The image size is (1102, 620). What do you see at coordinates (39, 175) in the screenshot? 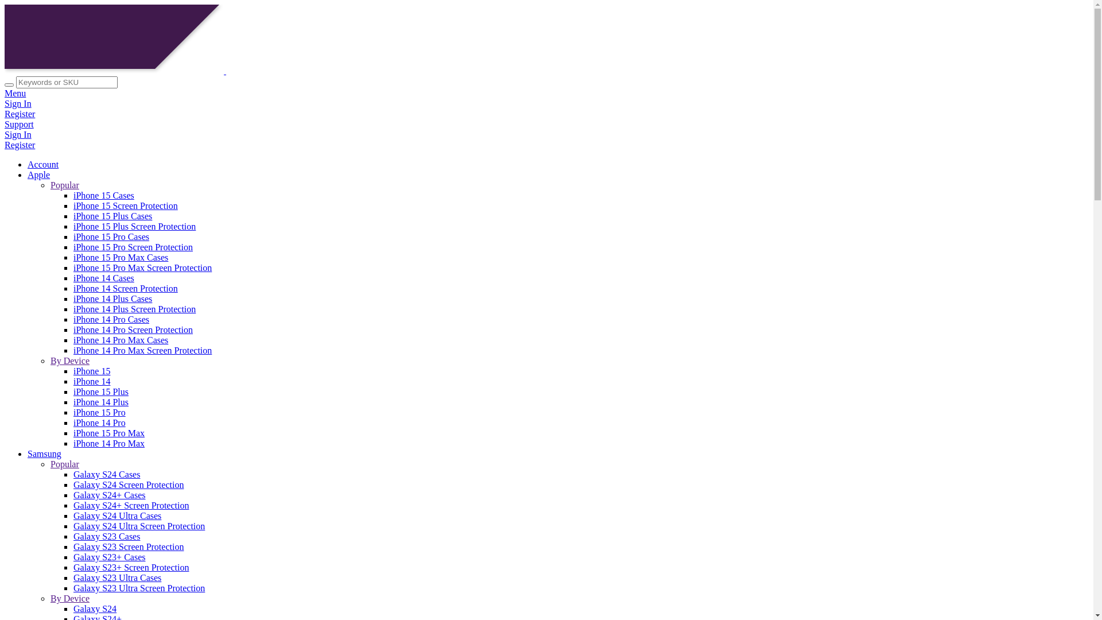
I see `Apple` at bounding box center [39, 175].